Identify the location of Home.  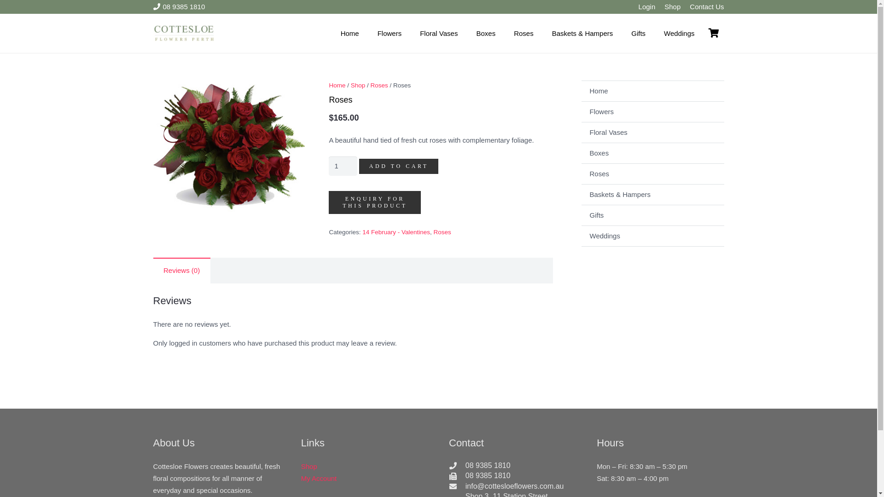
(350, 34).